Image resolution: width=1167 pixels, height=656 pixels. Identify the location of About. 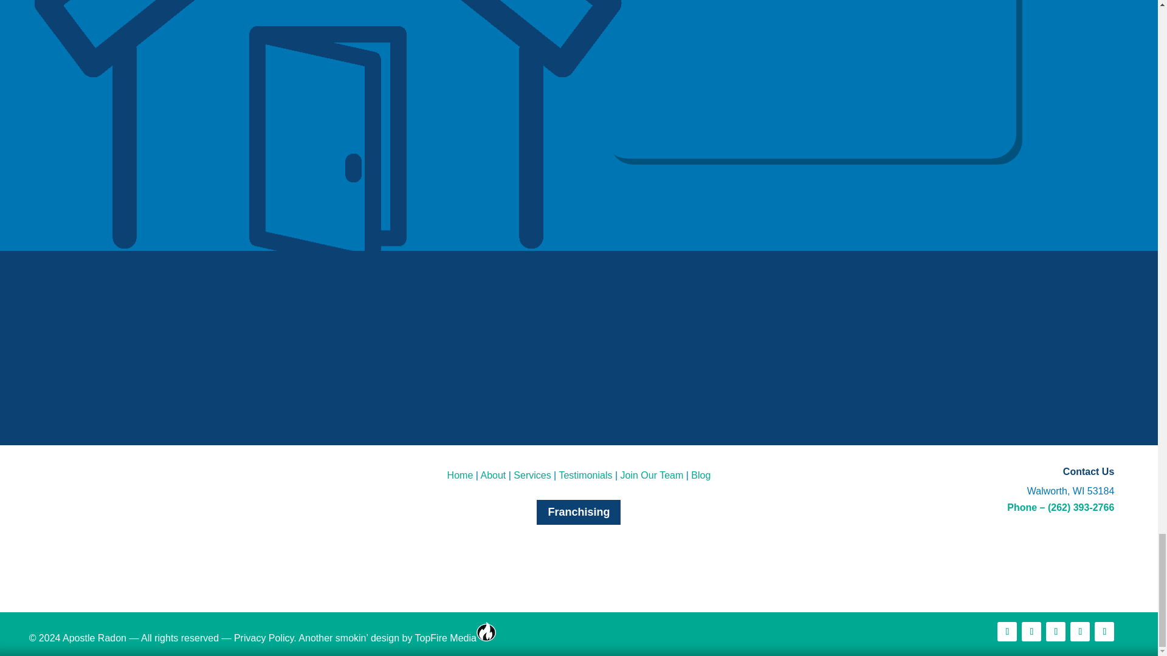
(492, 474).